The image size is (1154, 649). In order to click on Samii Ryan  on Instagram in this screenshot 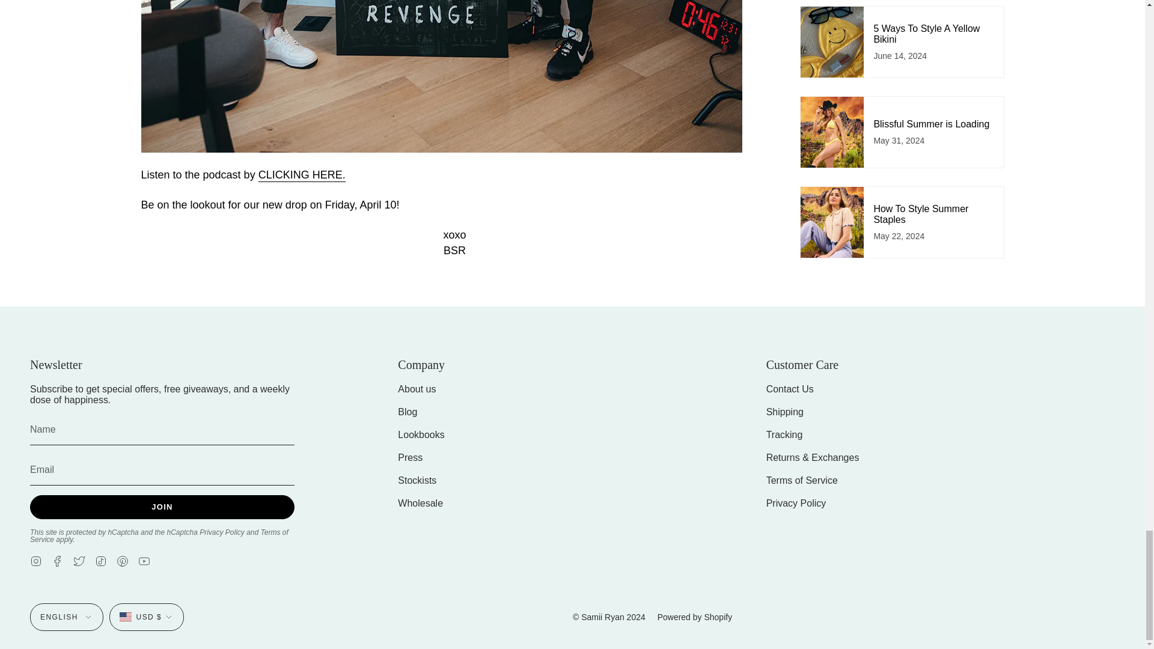, I will do `click(35, 560)`.